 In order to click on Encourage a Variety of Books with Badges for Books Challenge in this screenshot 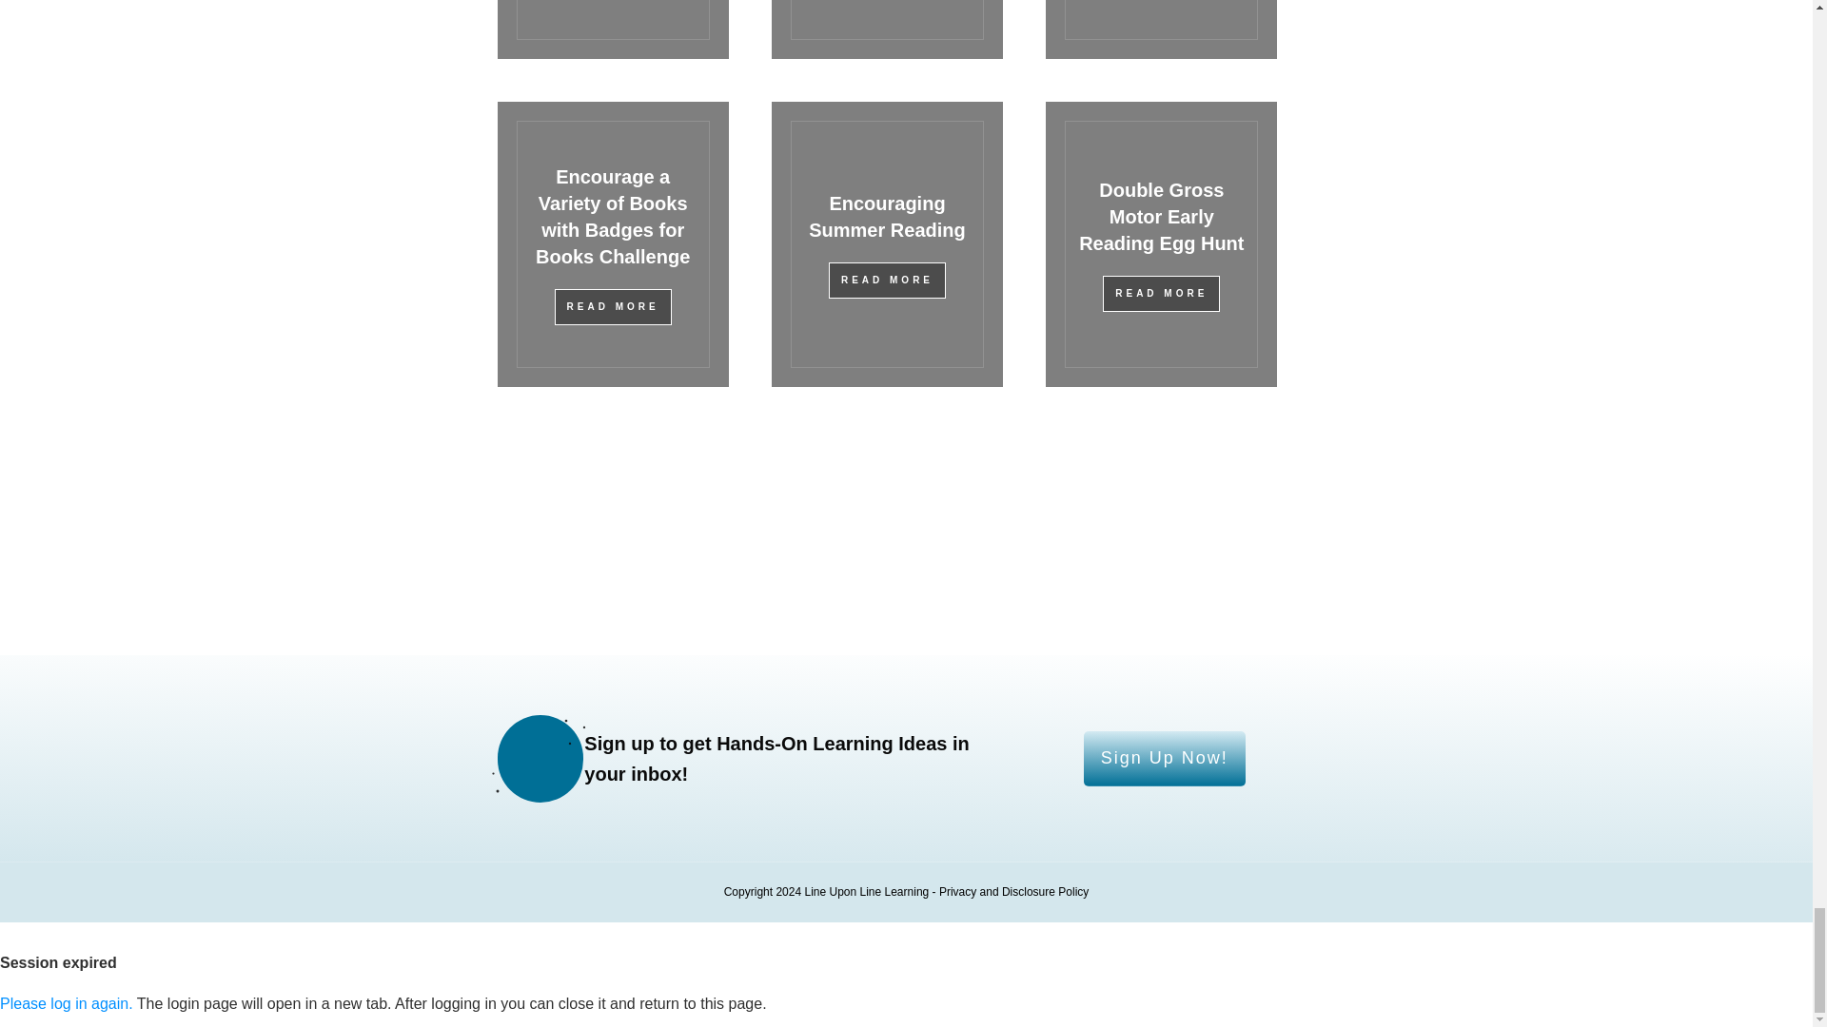, I will do `click(613, 216)`.